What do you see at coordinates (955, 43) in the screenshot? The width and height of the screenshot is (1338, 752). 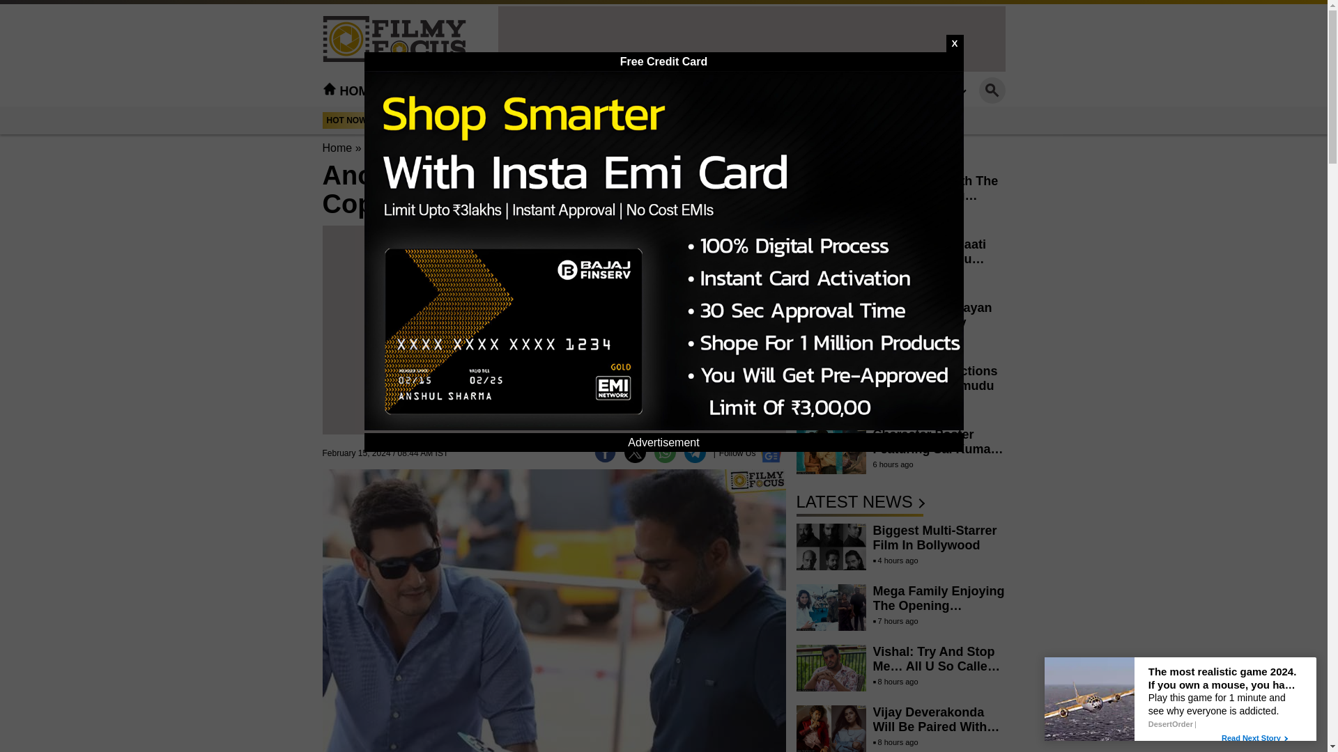 I see `X` at bounding box center [955, 43].